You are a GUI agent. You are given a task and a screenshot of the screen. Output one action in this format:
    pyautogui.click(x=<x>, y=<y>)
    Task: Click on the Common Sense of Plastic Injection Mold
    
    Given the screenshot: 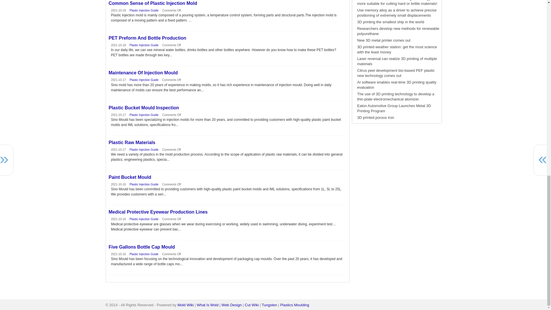 What is the action you would take?
    pyautogui.click(x=227, y=3)
    